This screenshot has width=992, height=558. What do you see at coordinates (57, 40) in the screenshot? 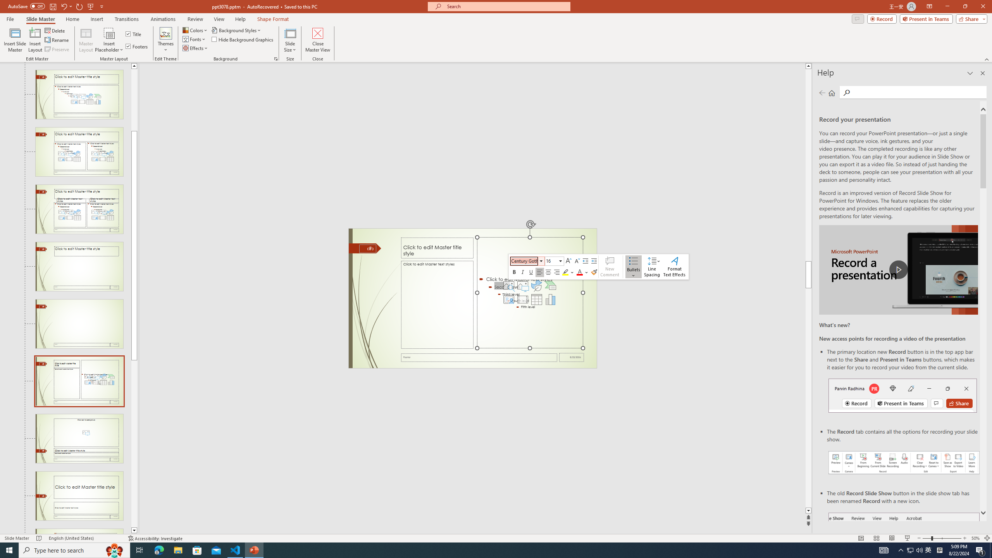
I see `Rename` at bounding box center [57, 40].